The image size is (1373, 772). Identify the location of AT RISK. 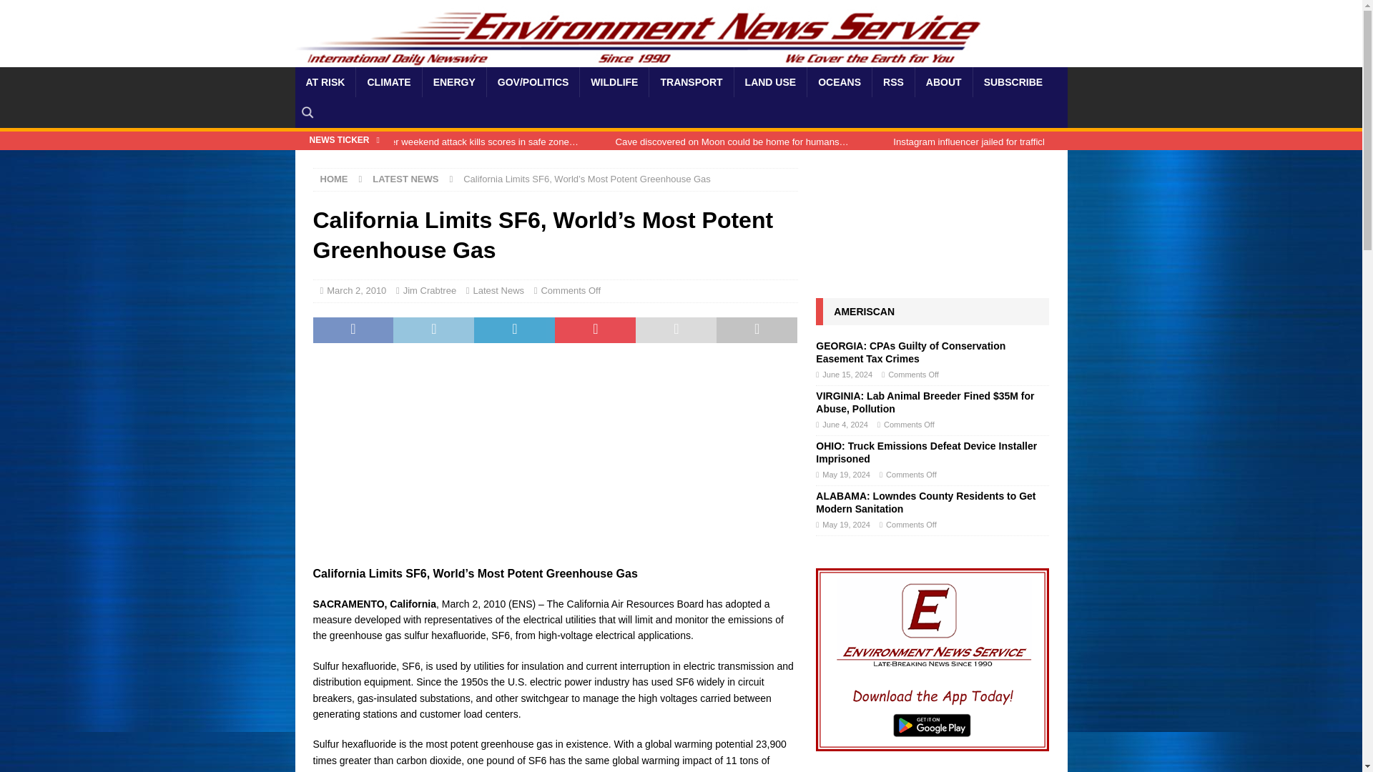
(325, 81).